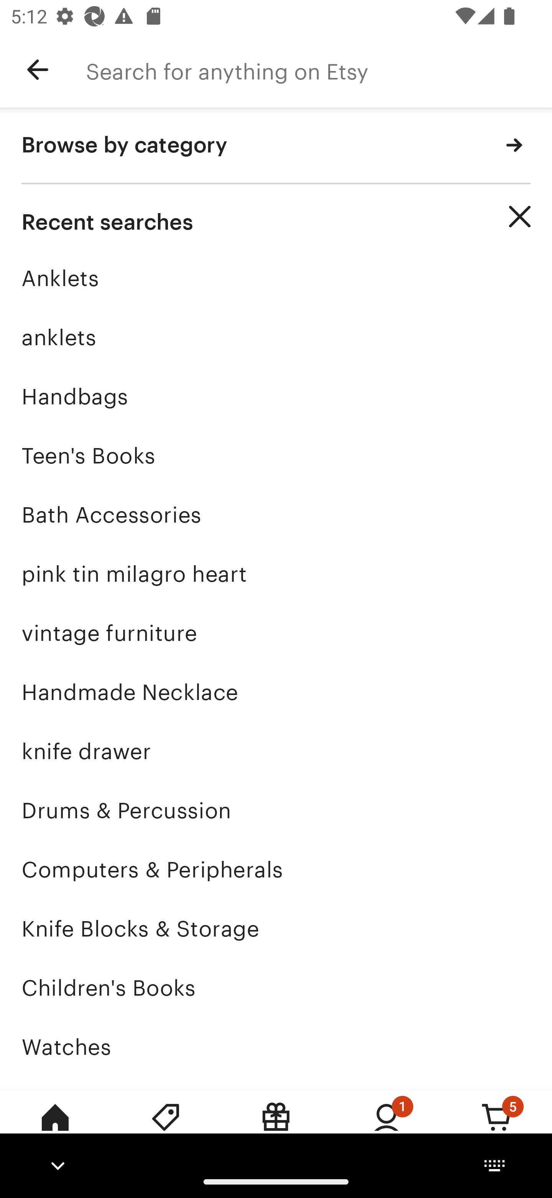 This screenshot has height=1198, width=552. I want to click on Anklets, so click(276, 278).